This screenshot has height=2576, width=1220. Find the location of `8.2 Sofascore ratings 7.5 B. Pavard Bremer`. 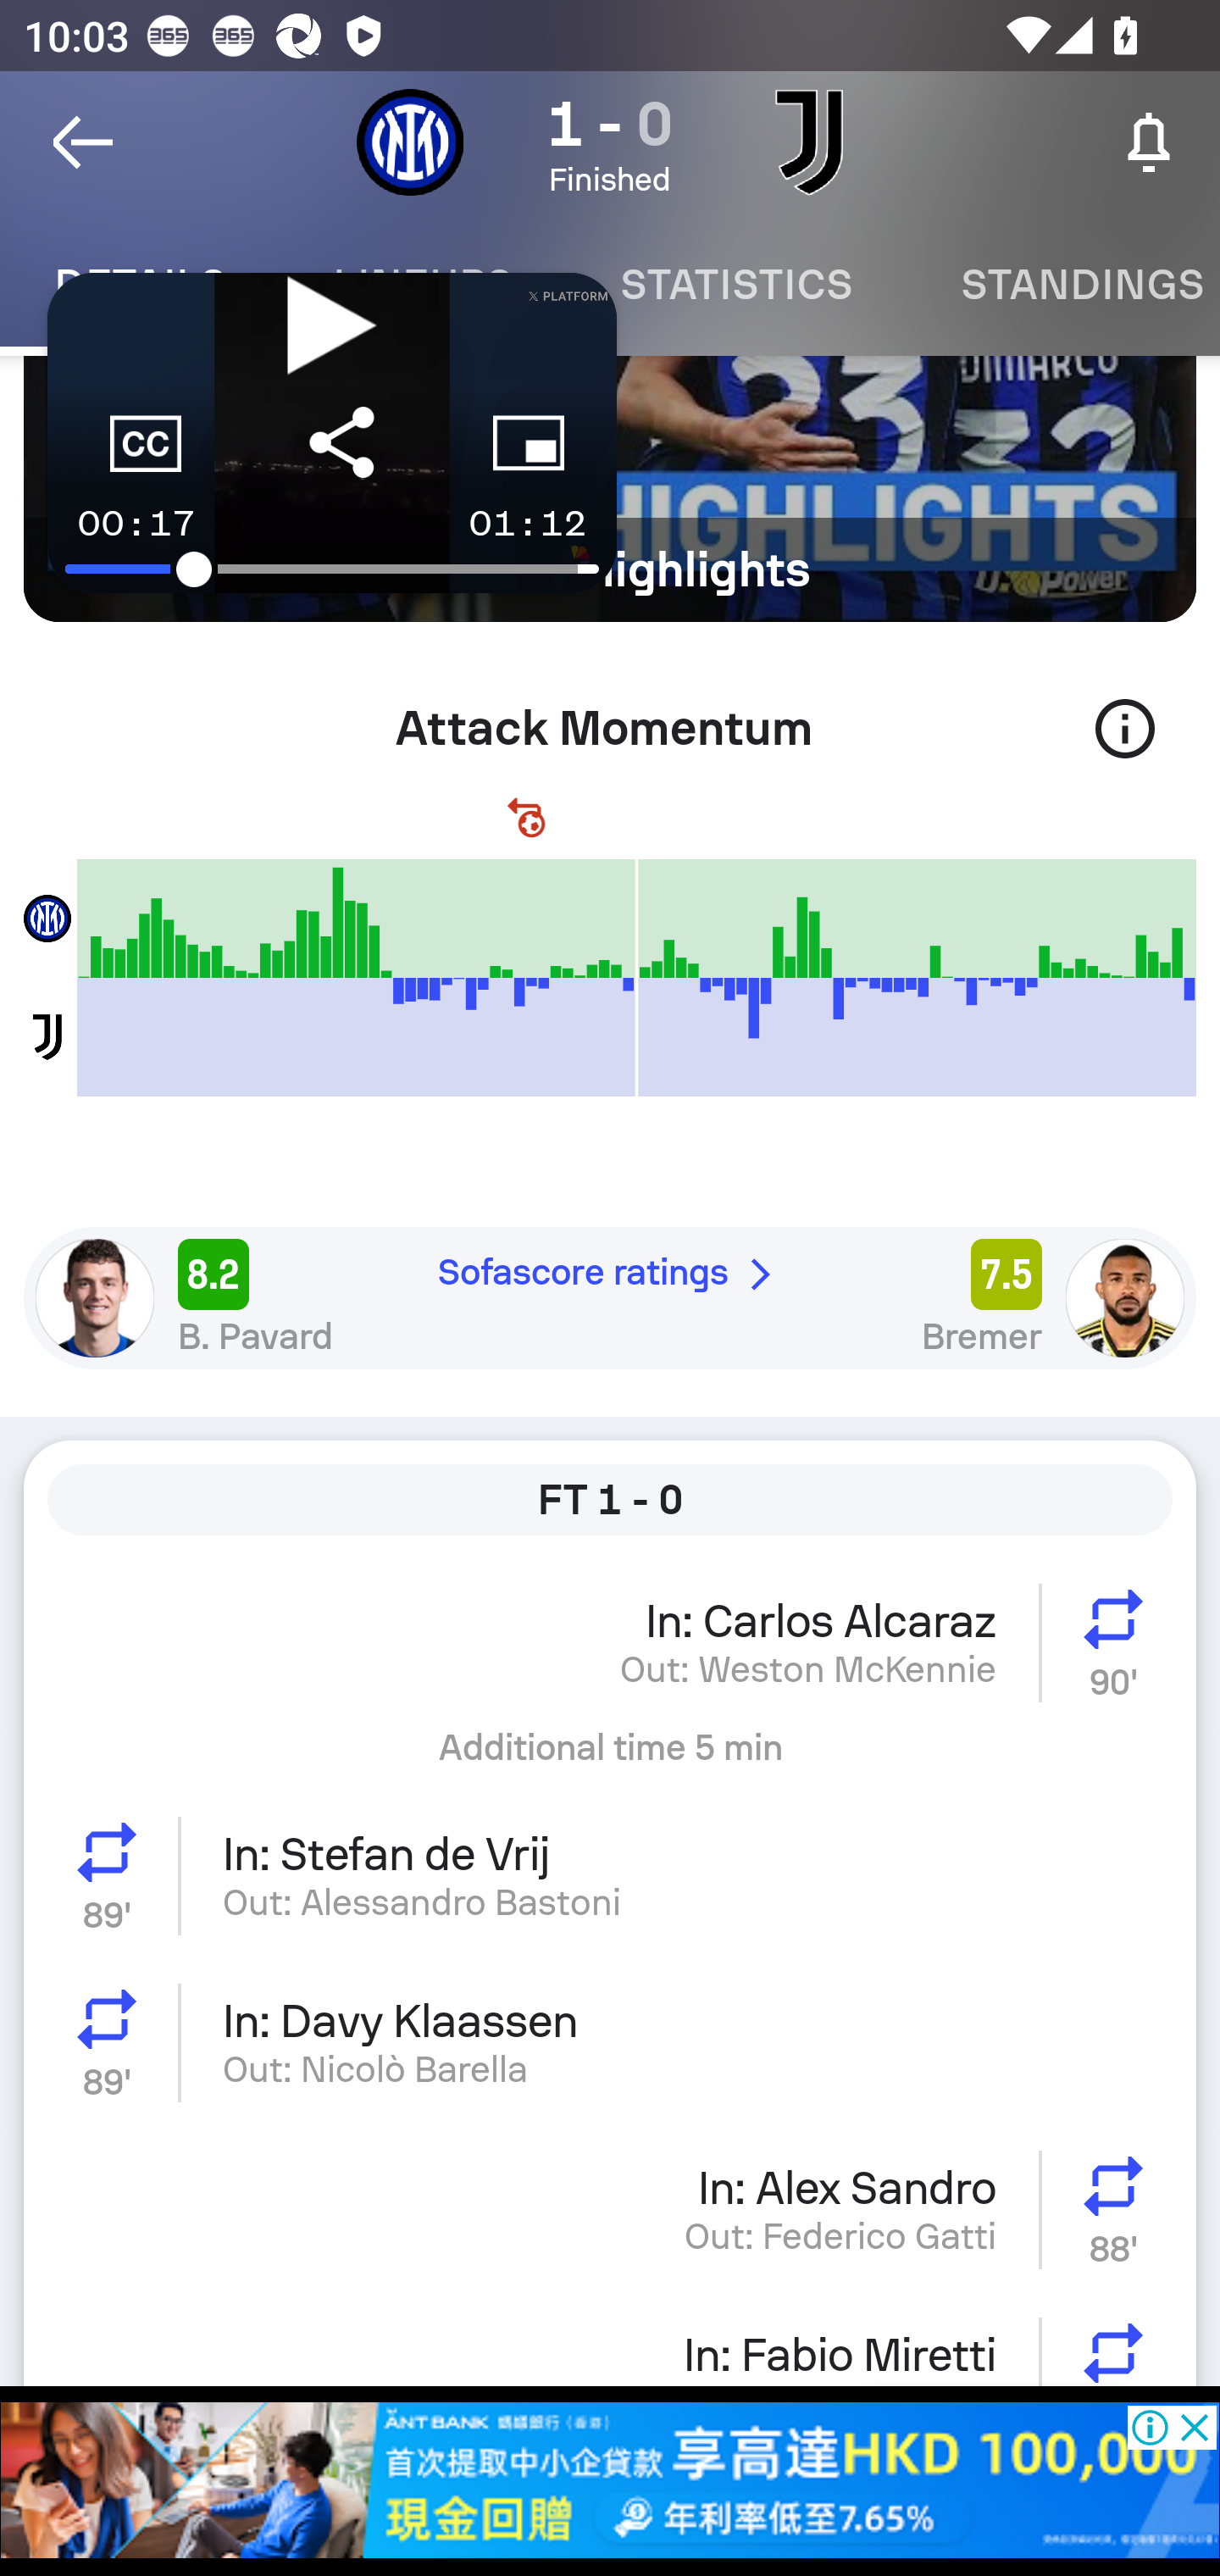

8.2 Sofascore ratings 7.5 B. Pavard Bremer is located at coordinates (610, 1298).